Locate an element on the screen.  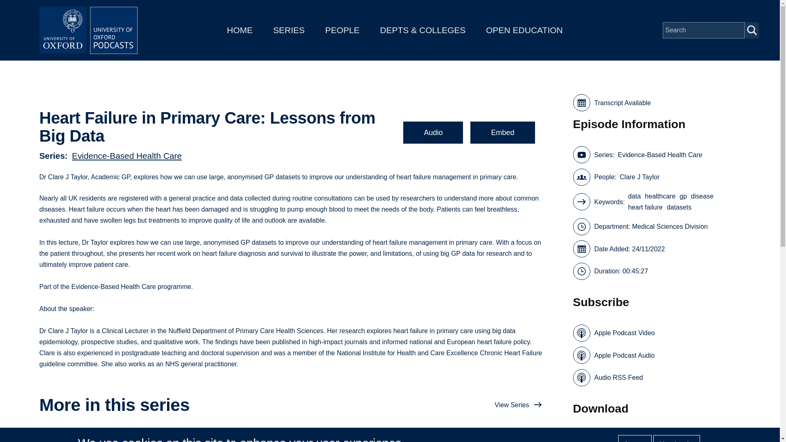
Download Audio is located at coordinates (657, 436).